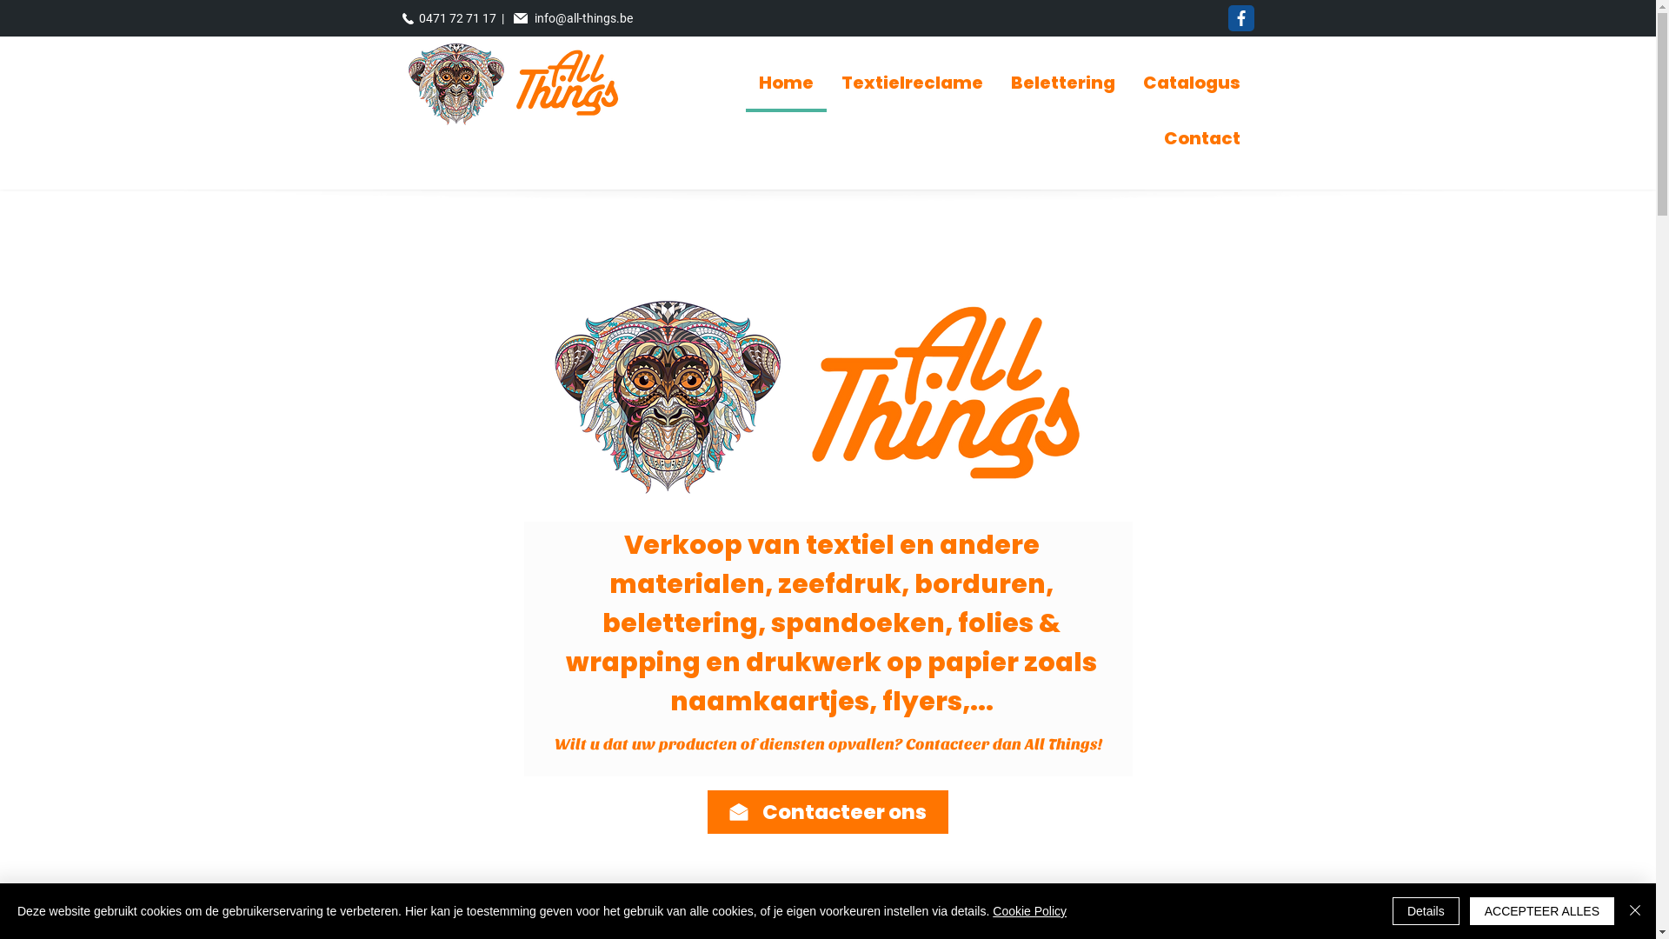 This screenshot has width=1669, height=939. Describe the element at coordinates (1202, 140) in the screenshot. I see `Contact` at that location.